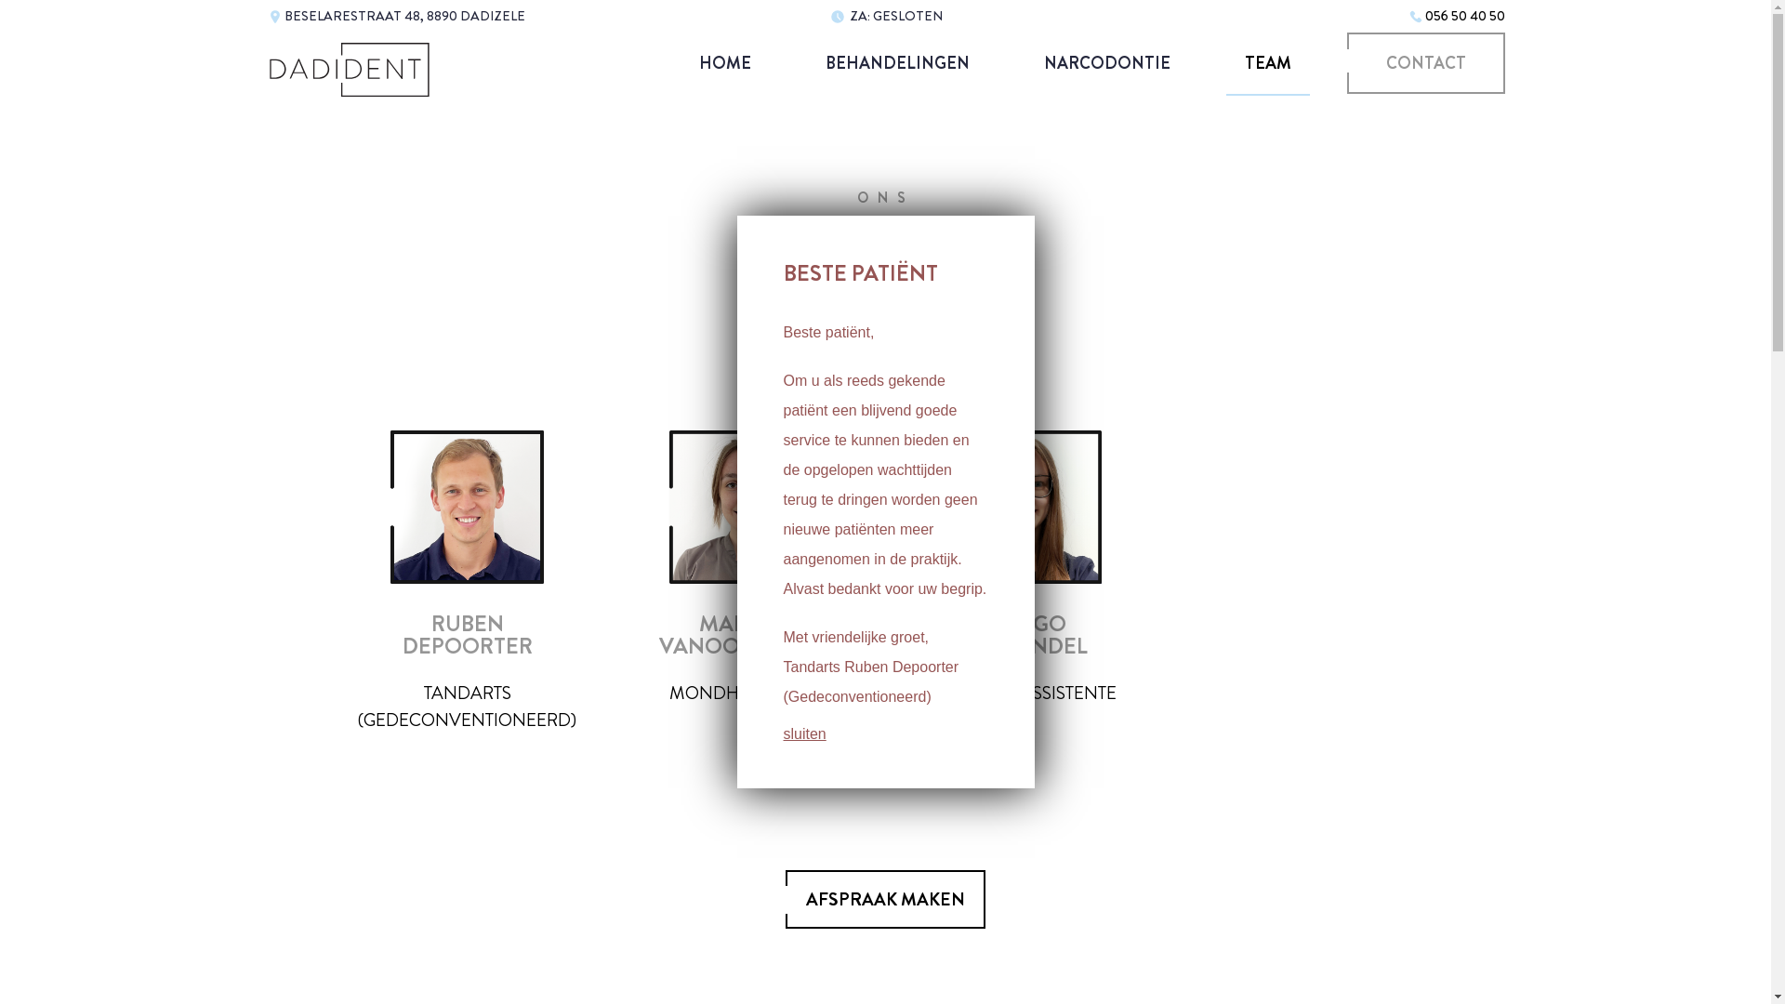  What do you see at coordinates (898, 64) in the screenshot?
I see `BEHANDELINGEN` at bounding box center [898, 64].